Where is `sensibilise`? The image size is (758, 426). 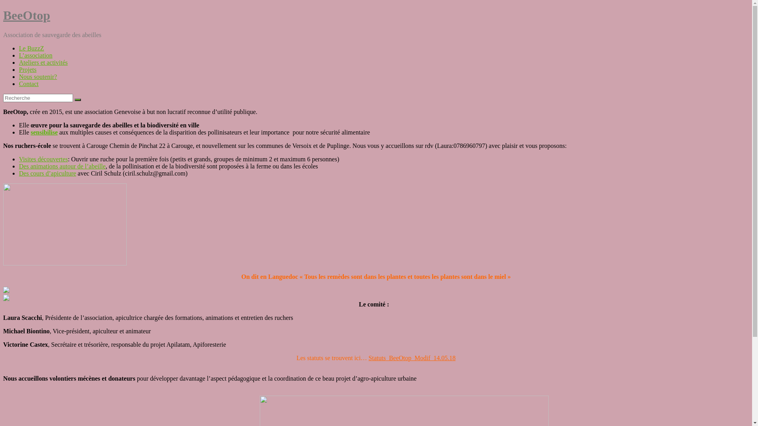
sensibilise is located at coordinates (44, 133).